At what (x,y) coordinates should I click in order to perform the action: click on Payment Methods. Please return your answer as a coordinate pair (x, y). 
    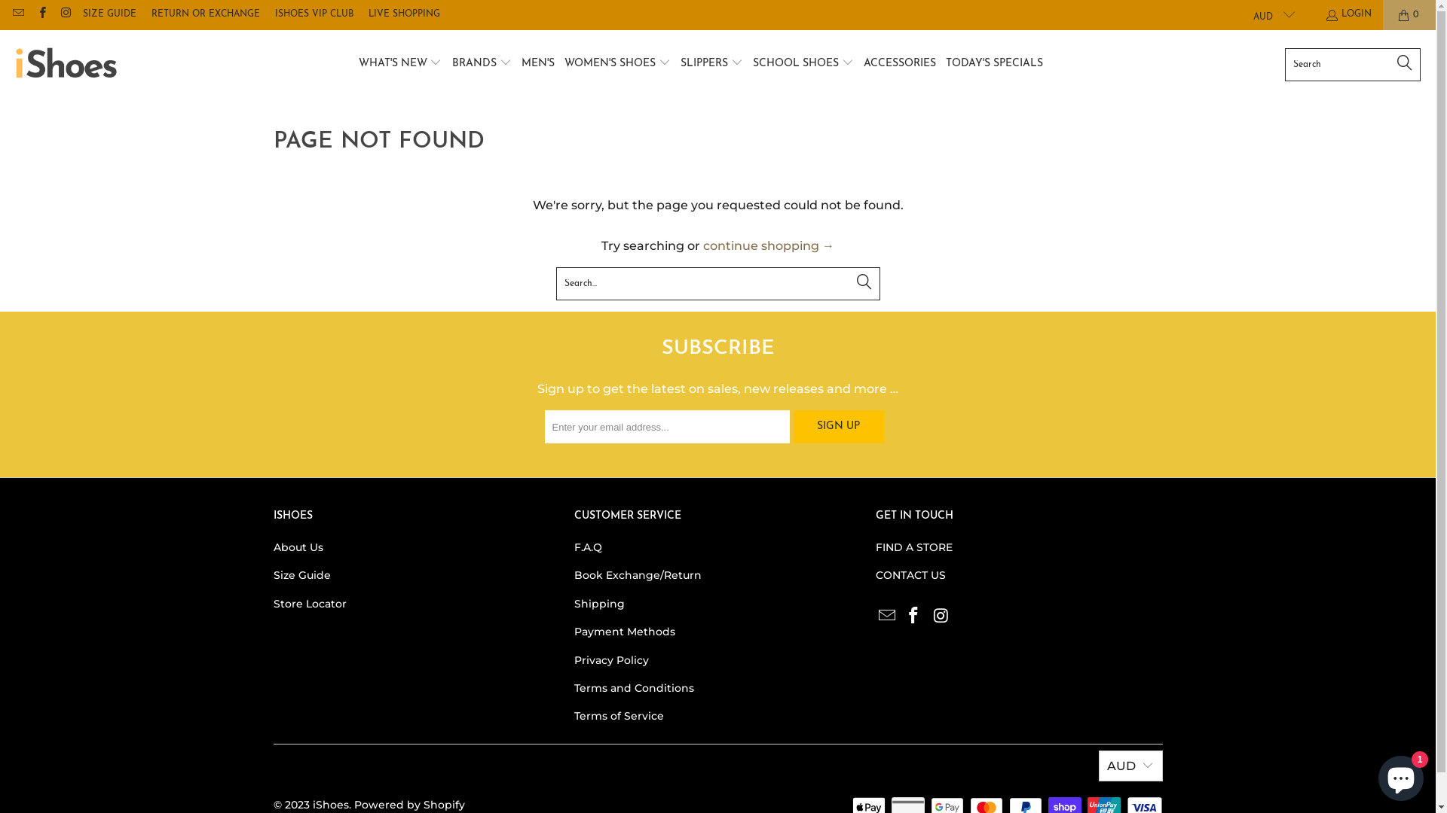
    Looking at the image, I should click on (625, 632).